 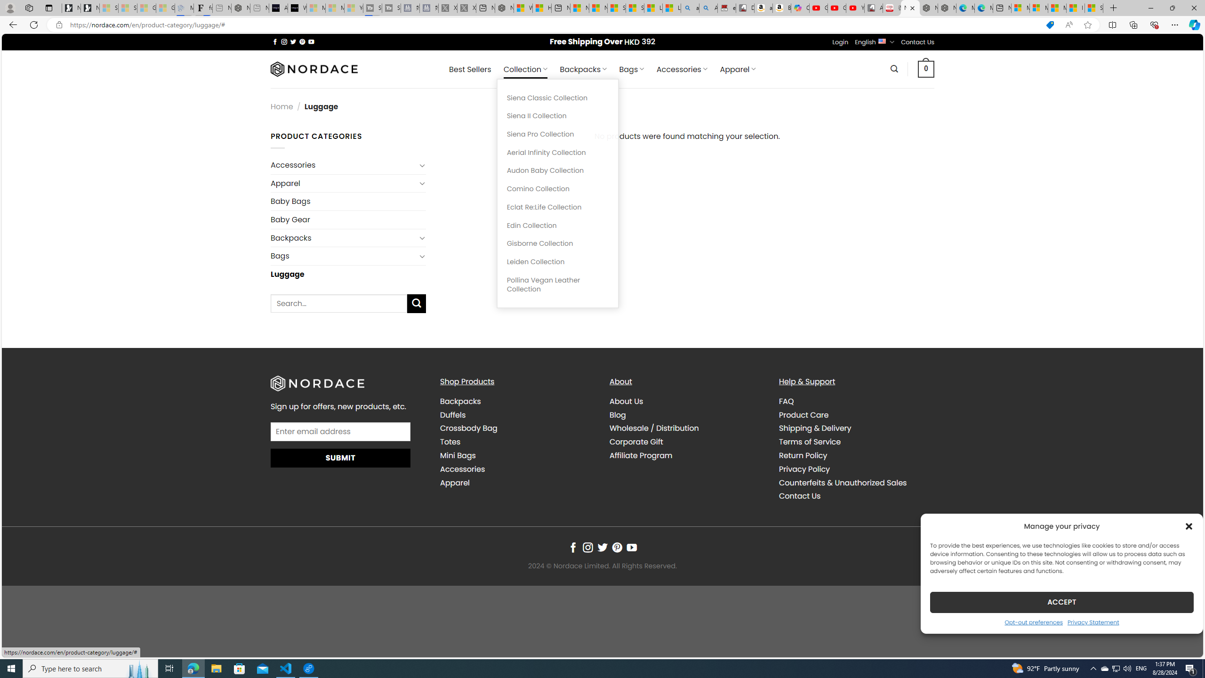 What do you see at coordinates (708, 8) in the screenshot?
I see `Amazon Echo Dot PNG - Search Images` at bounding box center [708, 8].